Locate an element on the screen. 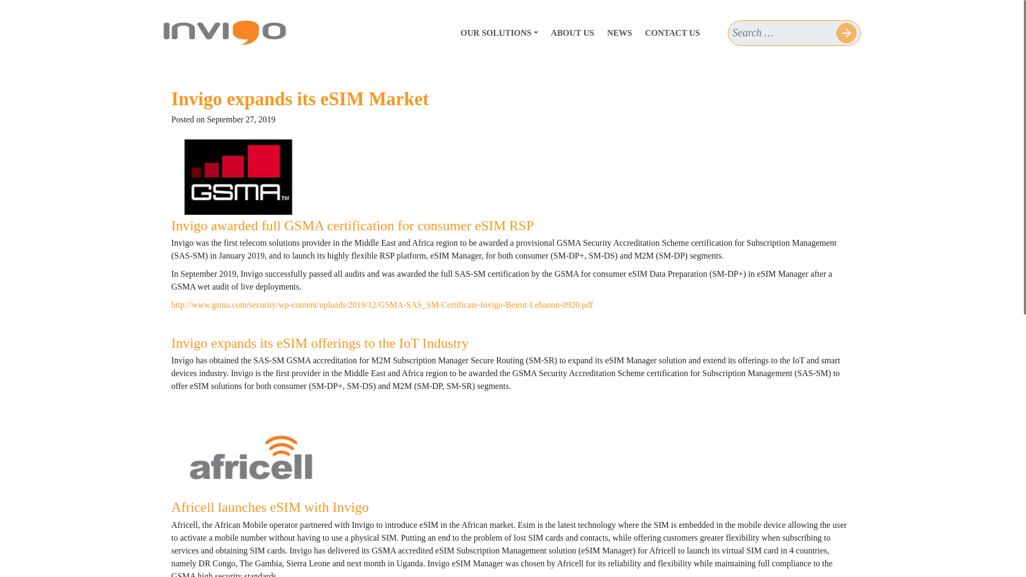 The width and height of the screenshot is (1026, 577). Our Solutions is located at coordinates (499, 33).